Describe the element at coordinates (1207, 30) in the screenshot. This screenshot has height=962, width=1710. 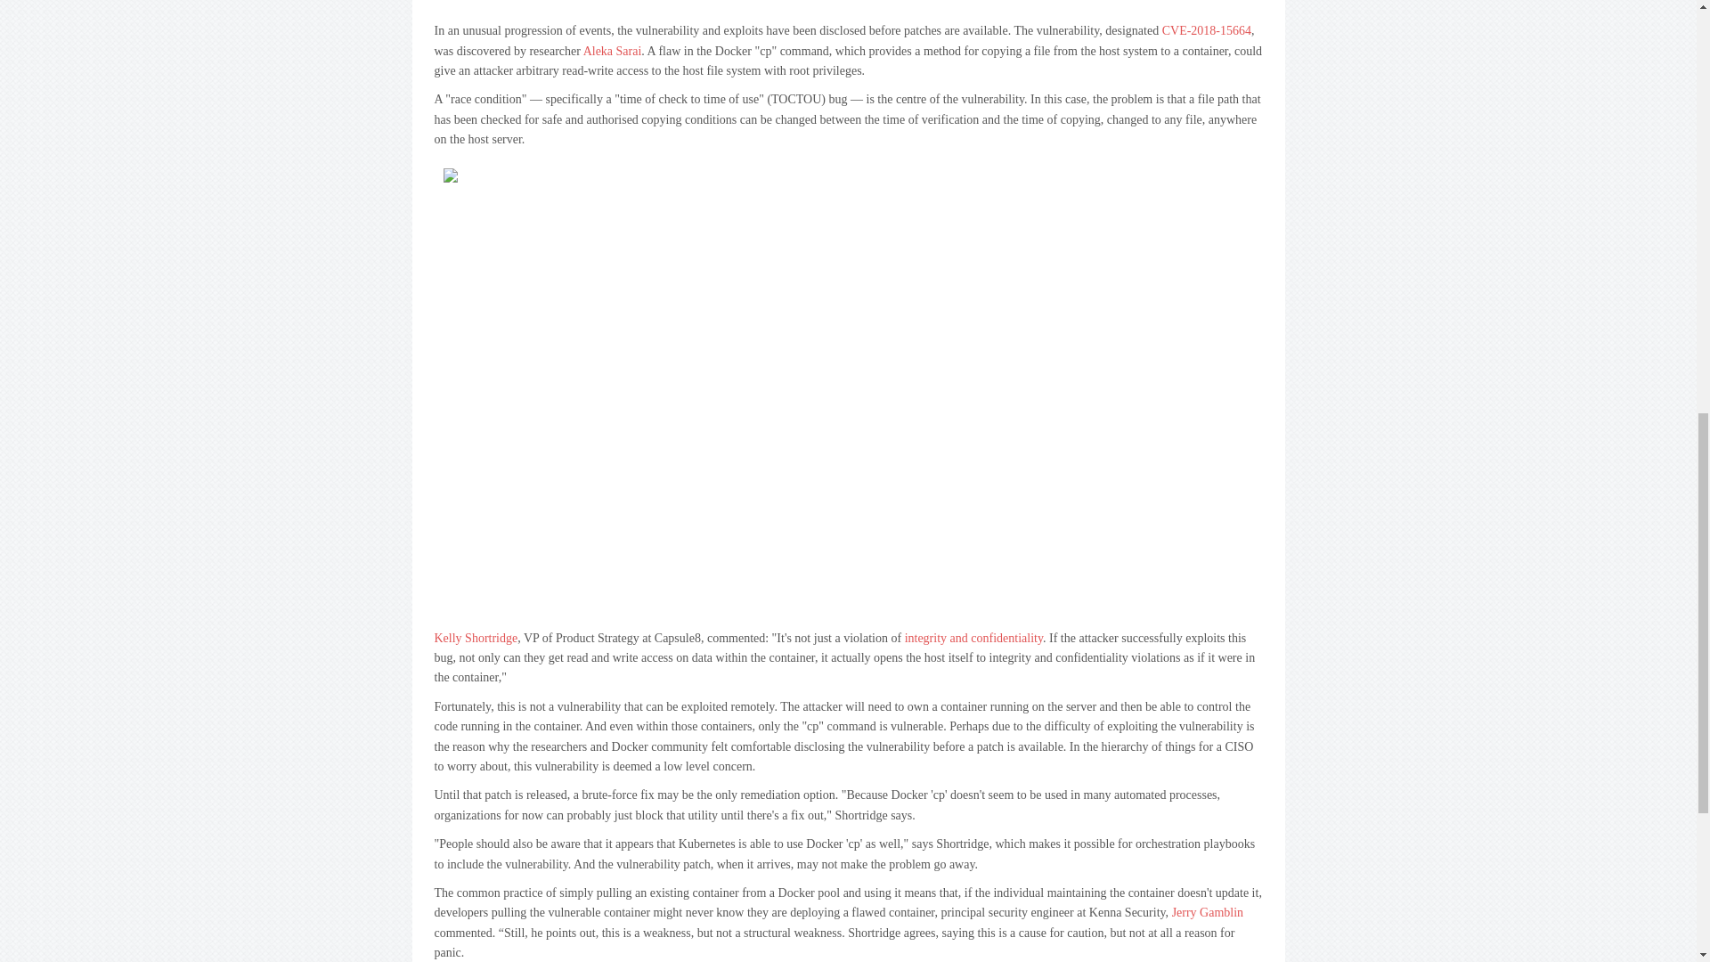
I see `CVE-2018-15664` at that location.